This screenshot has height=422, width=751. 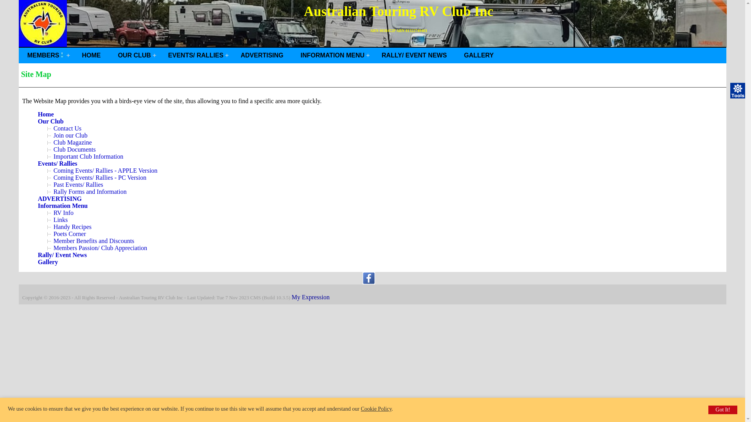 What do you see at coordinates (262, 55) in the screenshot?
I see `ADVERTISING` at bounding box center [262, 55].